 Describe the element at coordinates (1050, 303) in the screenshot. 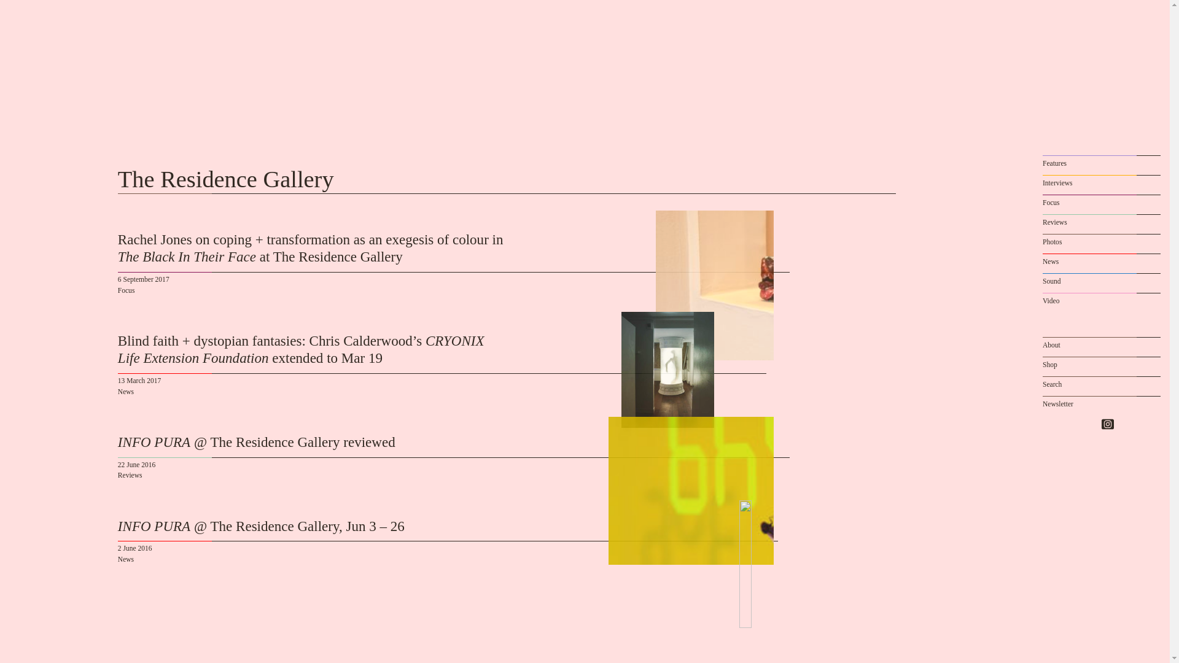

I see `Video` at that location.